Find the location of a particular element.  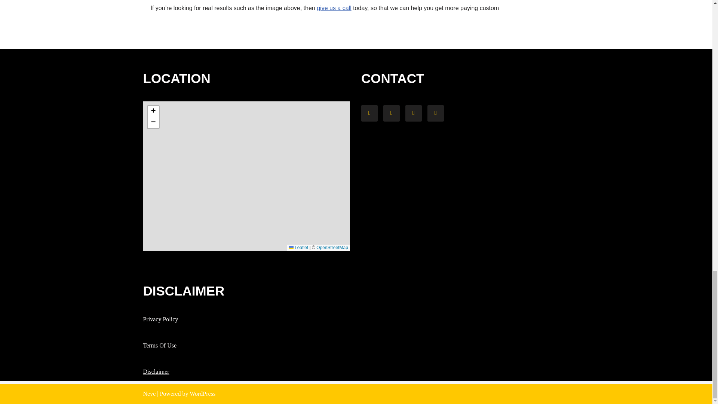

Zoom out is located at coordinates (153, 123).